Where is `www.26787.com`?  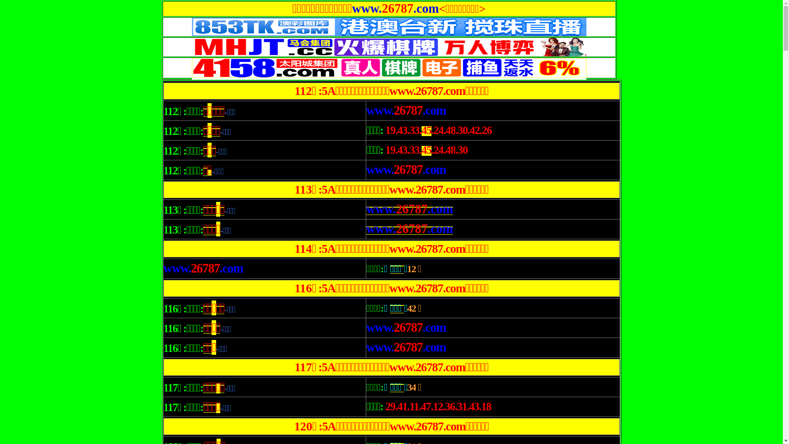 www.26787.com is located at coordinates (409, 229).